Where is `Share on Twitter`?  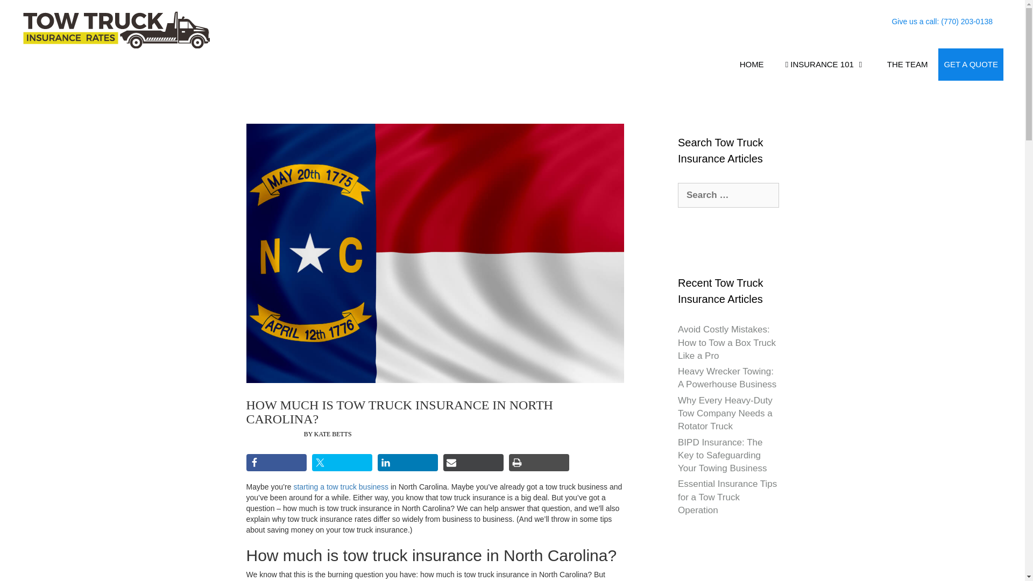
Share on Twitter is located at coordinates (342, 462).